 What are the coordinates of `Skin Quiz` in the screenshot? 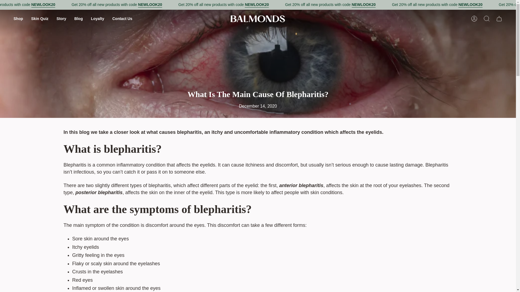 It's located at (40, 19).